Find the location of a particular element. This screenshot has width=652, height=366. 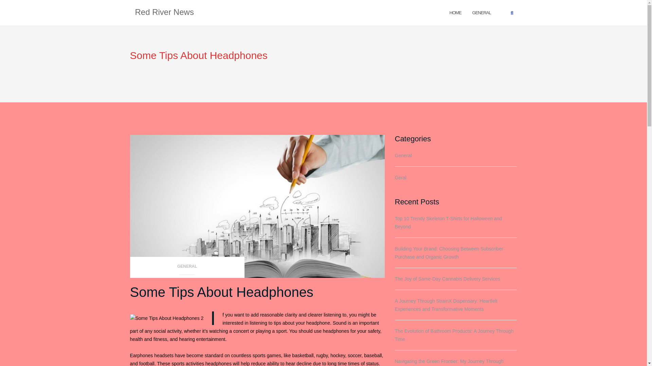

GENERAL is located at coordinates (187, 268).